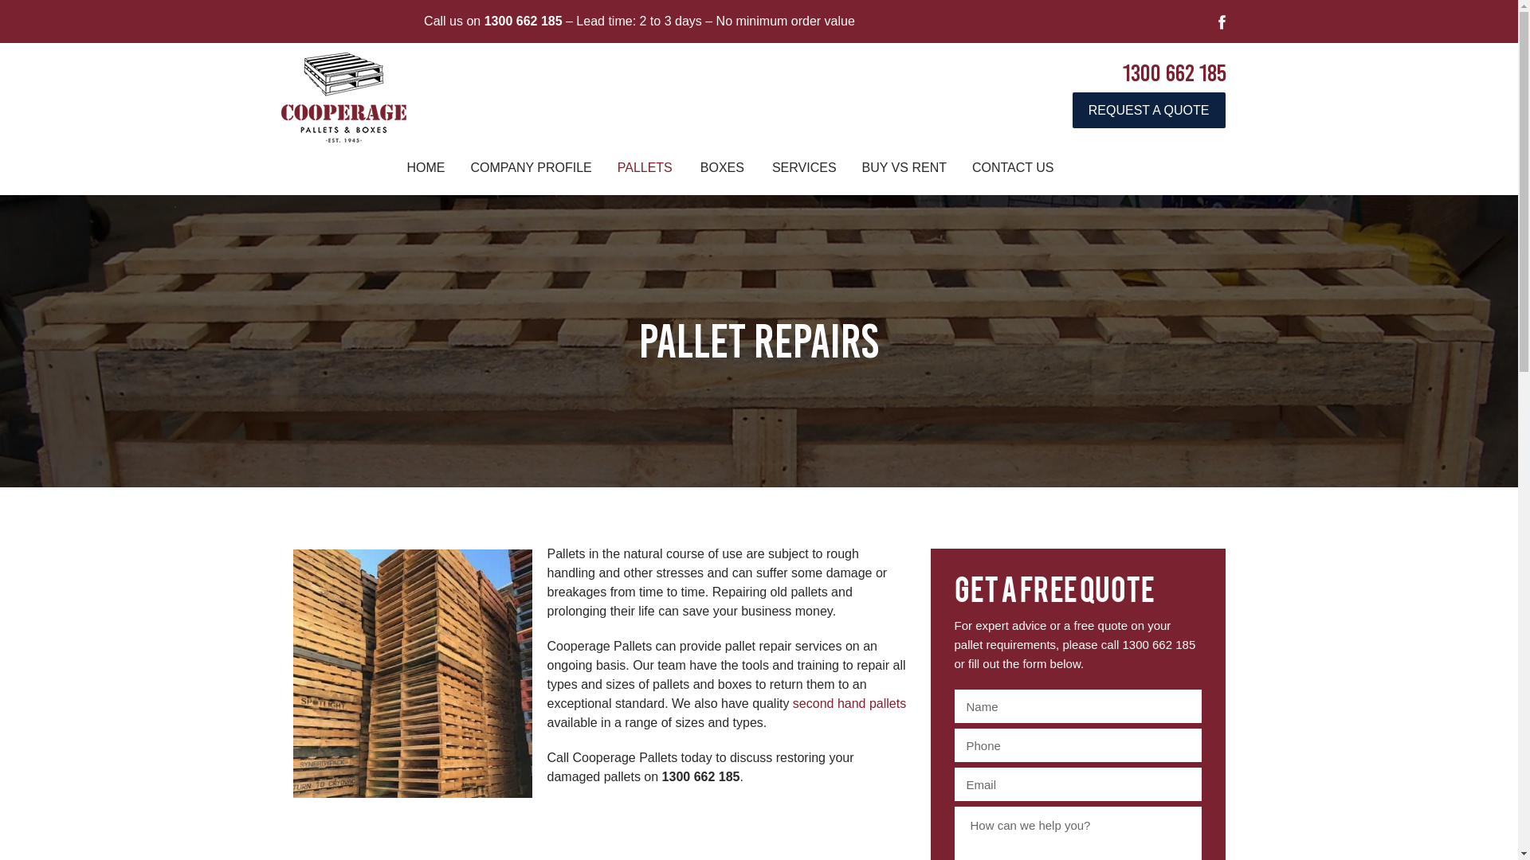 The height and width of the screenshot is (860, 1530). Describe the element at coordinates (531, 168) in the screenshot. I see `COMPANY PROFILE` at that location.